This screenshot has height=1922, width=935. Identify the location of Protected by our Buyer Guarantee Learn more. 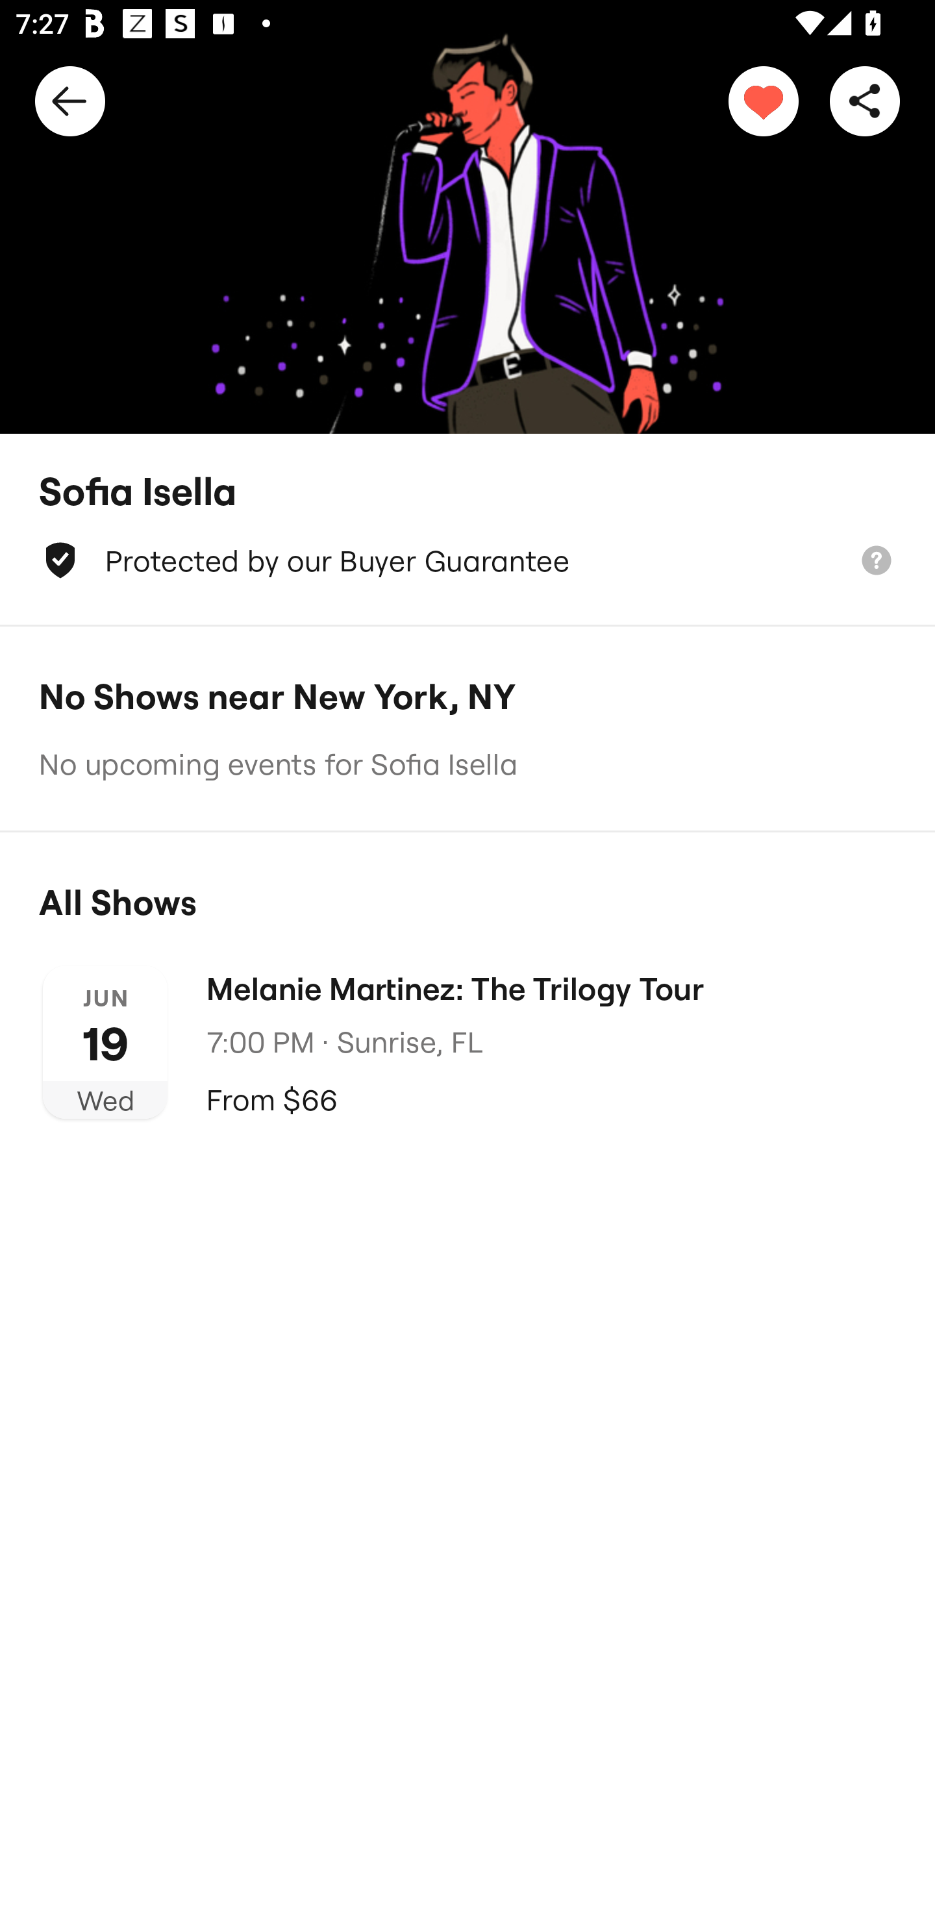
(467, 560).